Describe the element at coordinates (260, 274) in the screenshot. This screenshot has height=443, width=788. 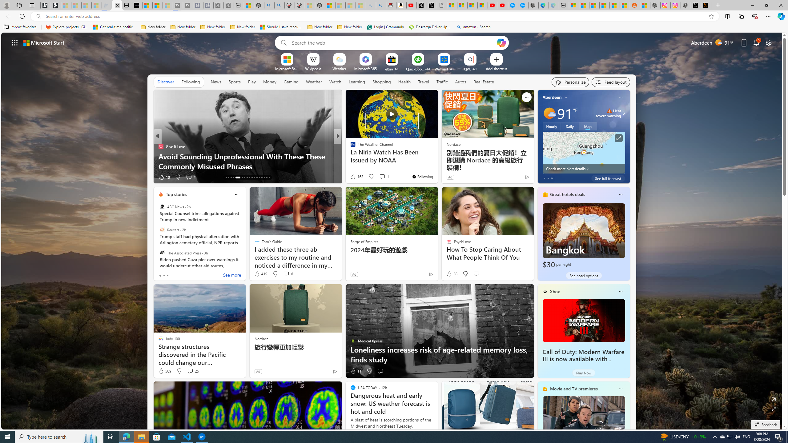
I see `419 Like` at that location.